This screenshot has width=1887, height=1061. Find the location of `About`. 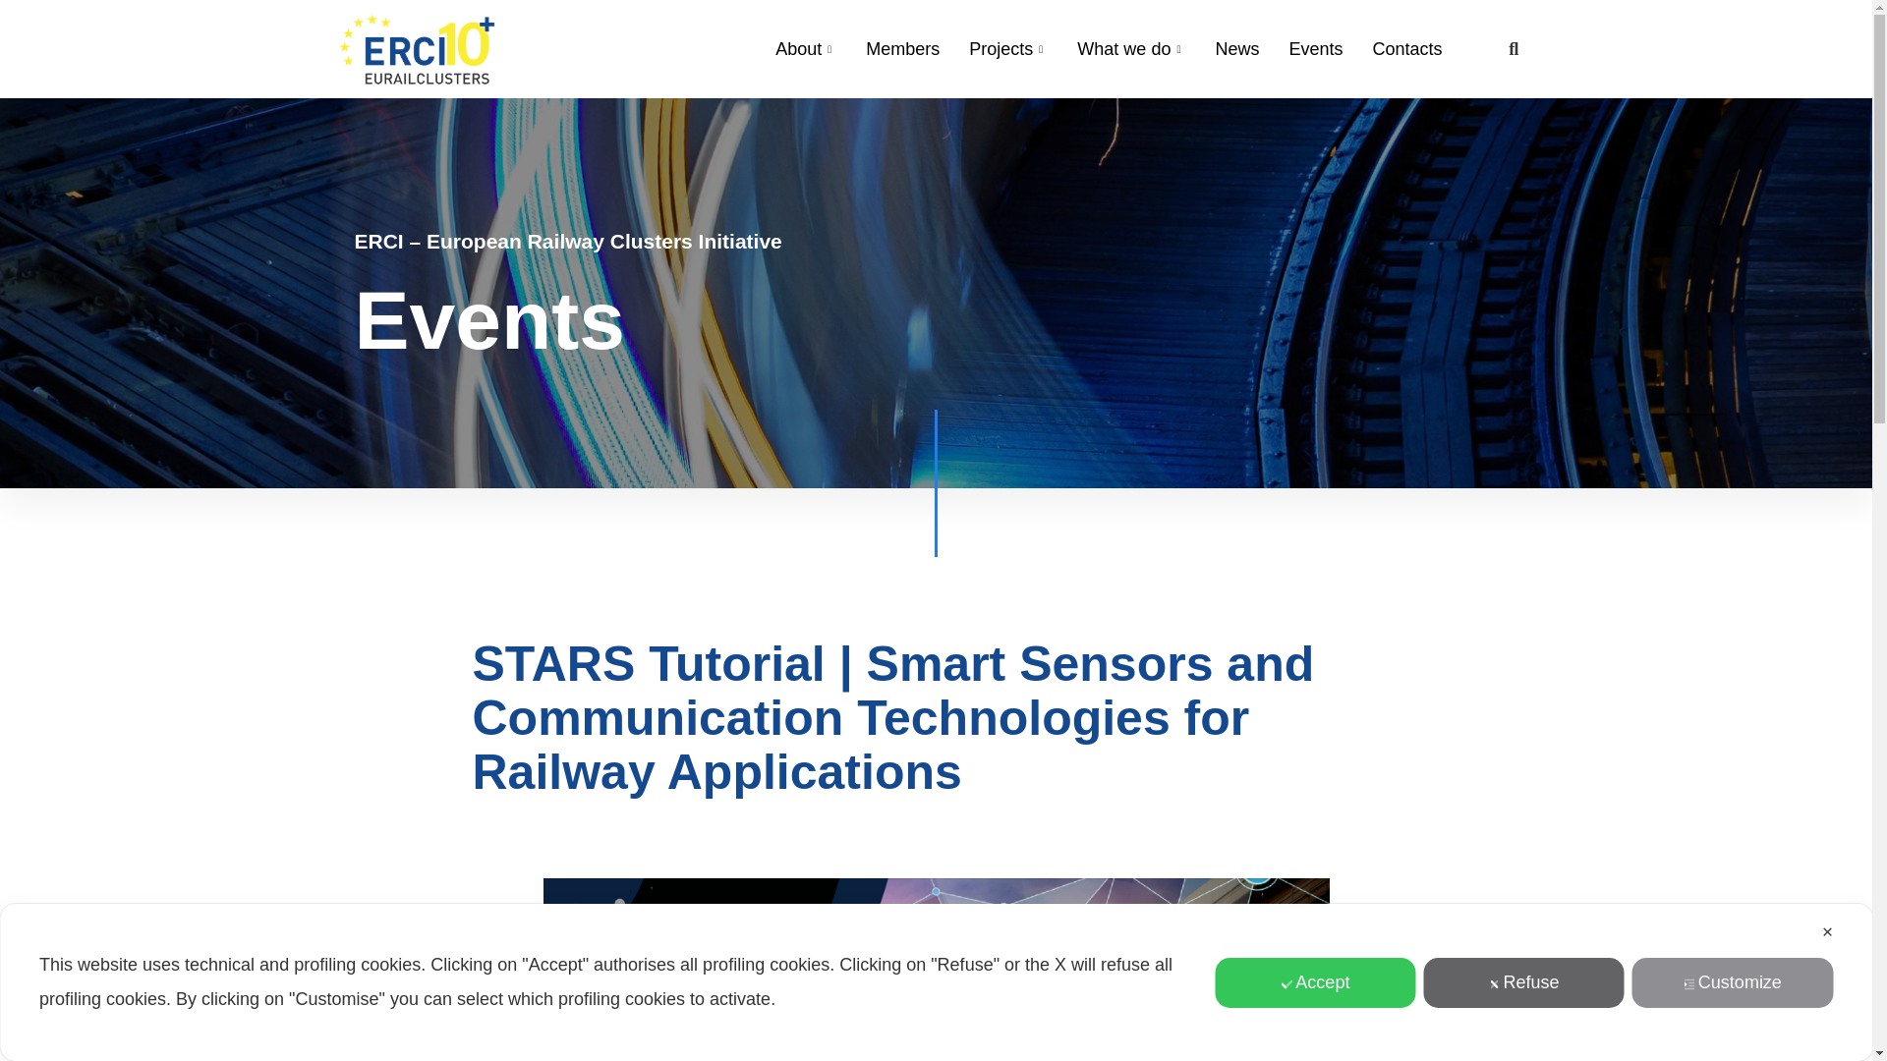

About is located at coordinates (805, 48).